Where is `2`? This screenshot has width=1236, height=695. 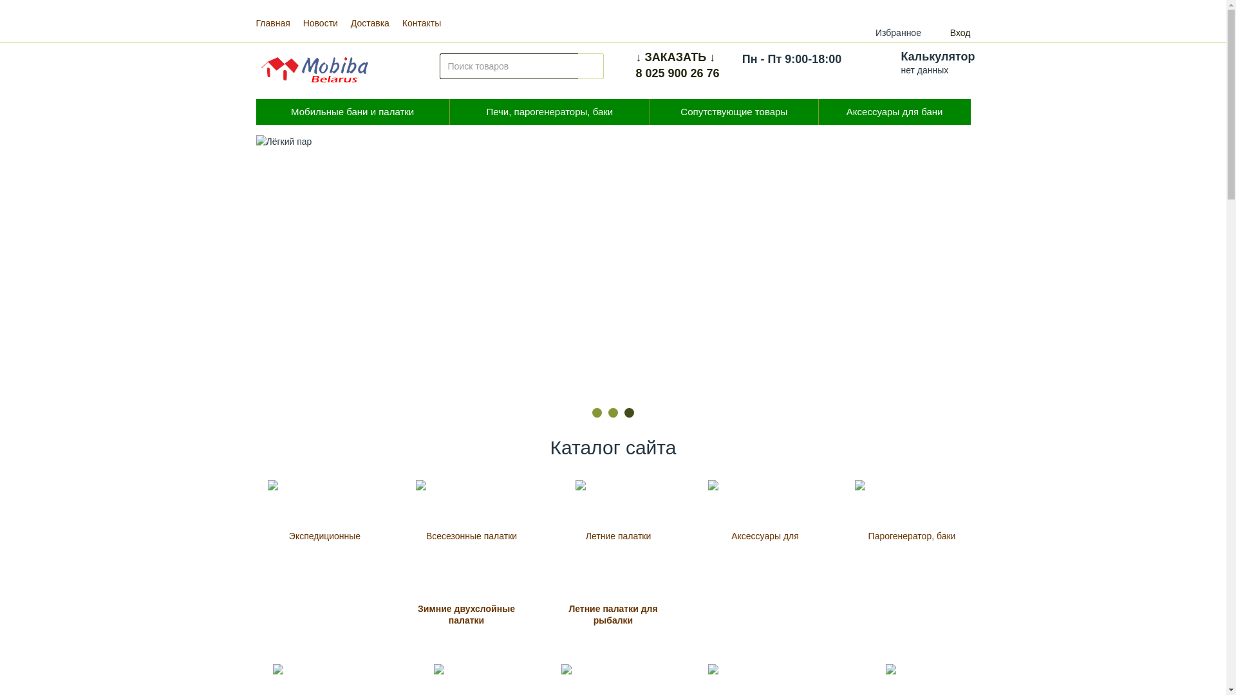
2 is located at coordinates (613, 413).